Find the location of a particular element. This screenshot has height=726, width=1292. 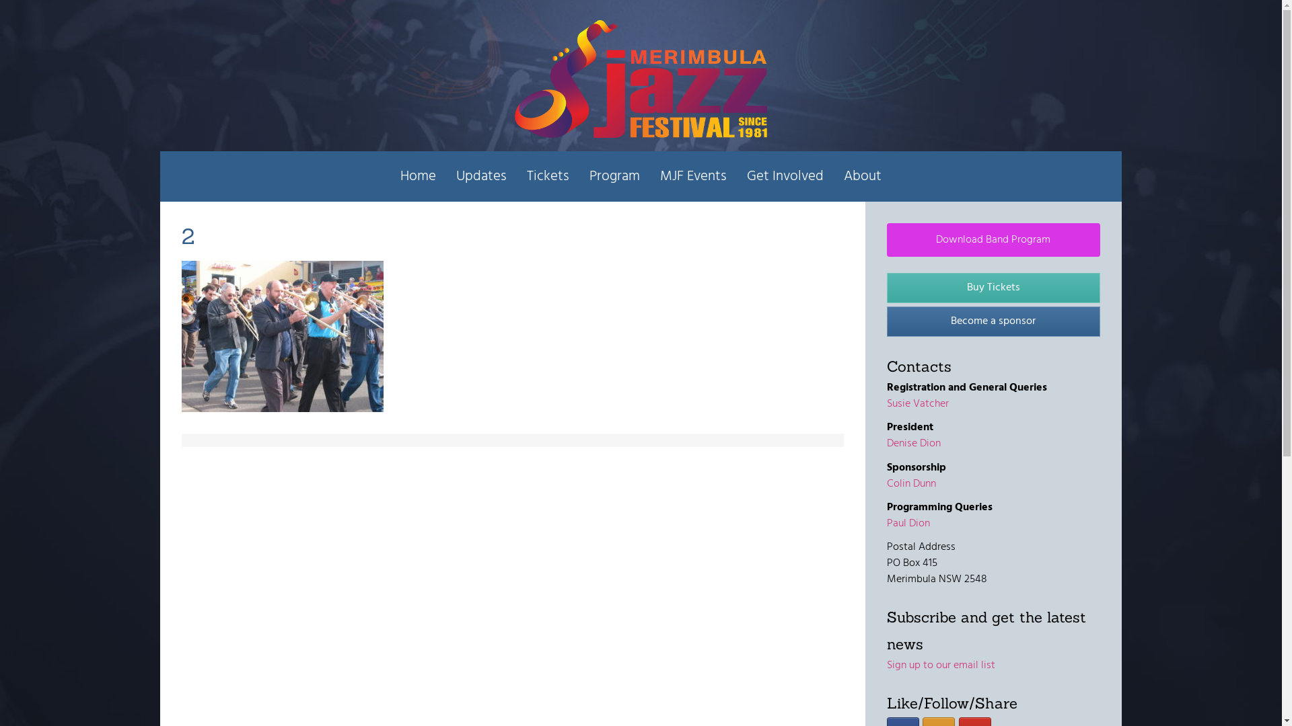

MJF Events is located at coordinates (693, 176).